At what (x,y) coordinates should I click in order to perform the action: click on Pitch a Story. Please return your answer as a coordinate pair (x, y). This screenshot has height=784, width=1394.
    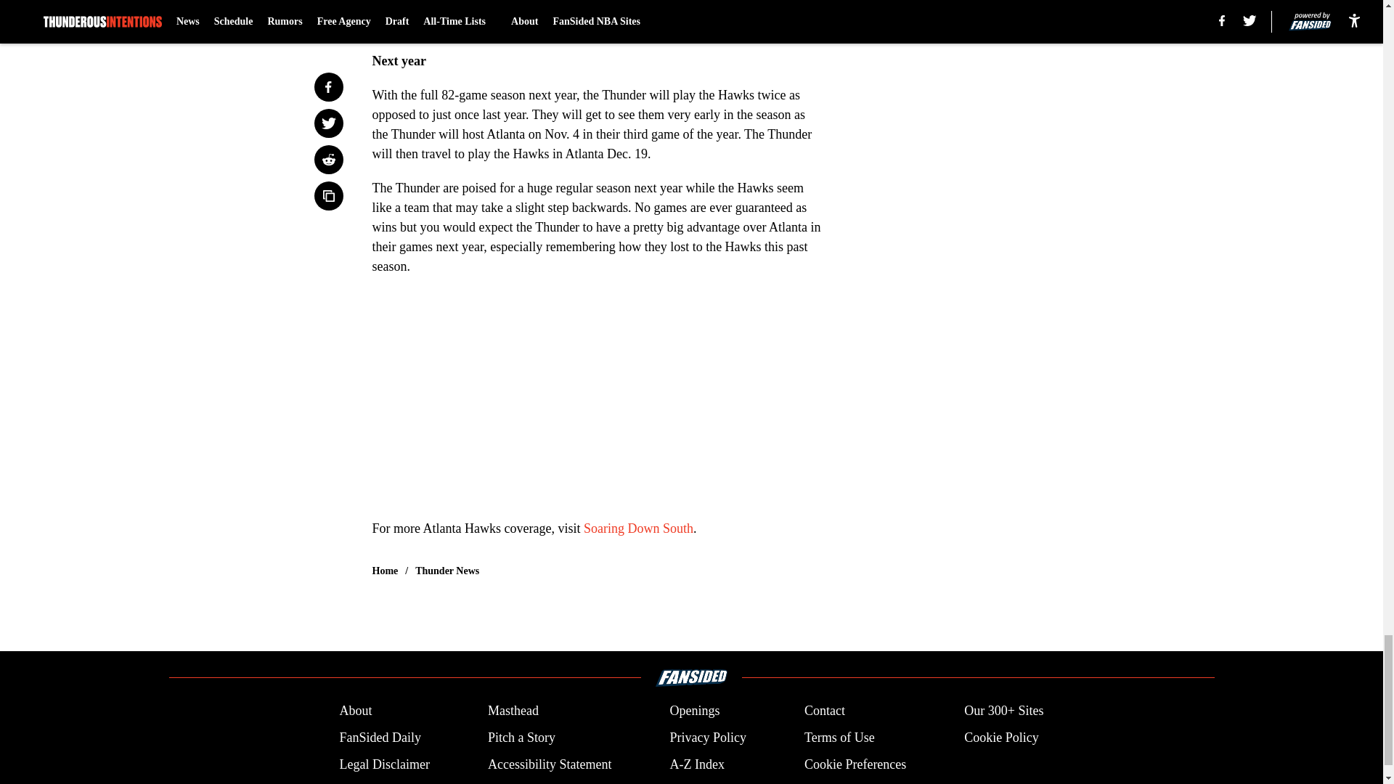
    Looking at the image, I should click on (521, 738).